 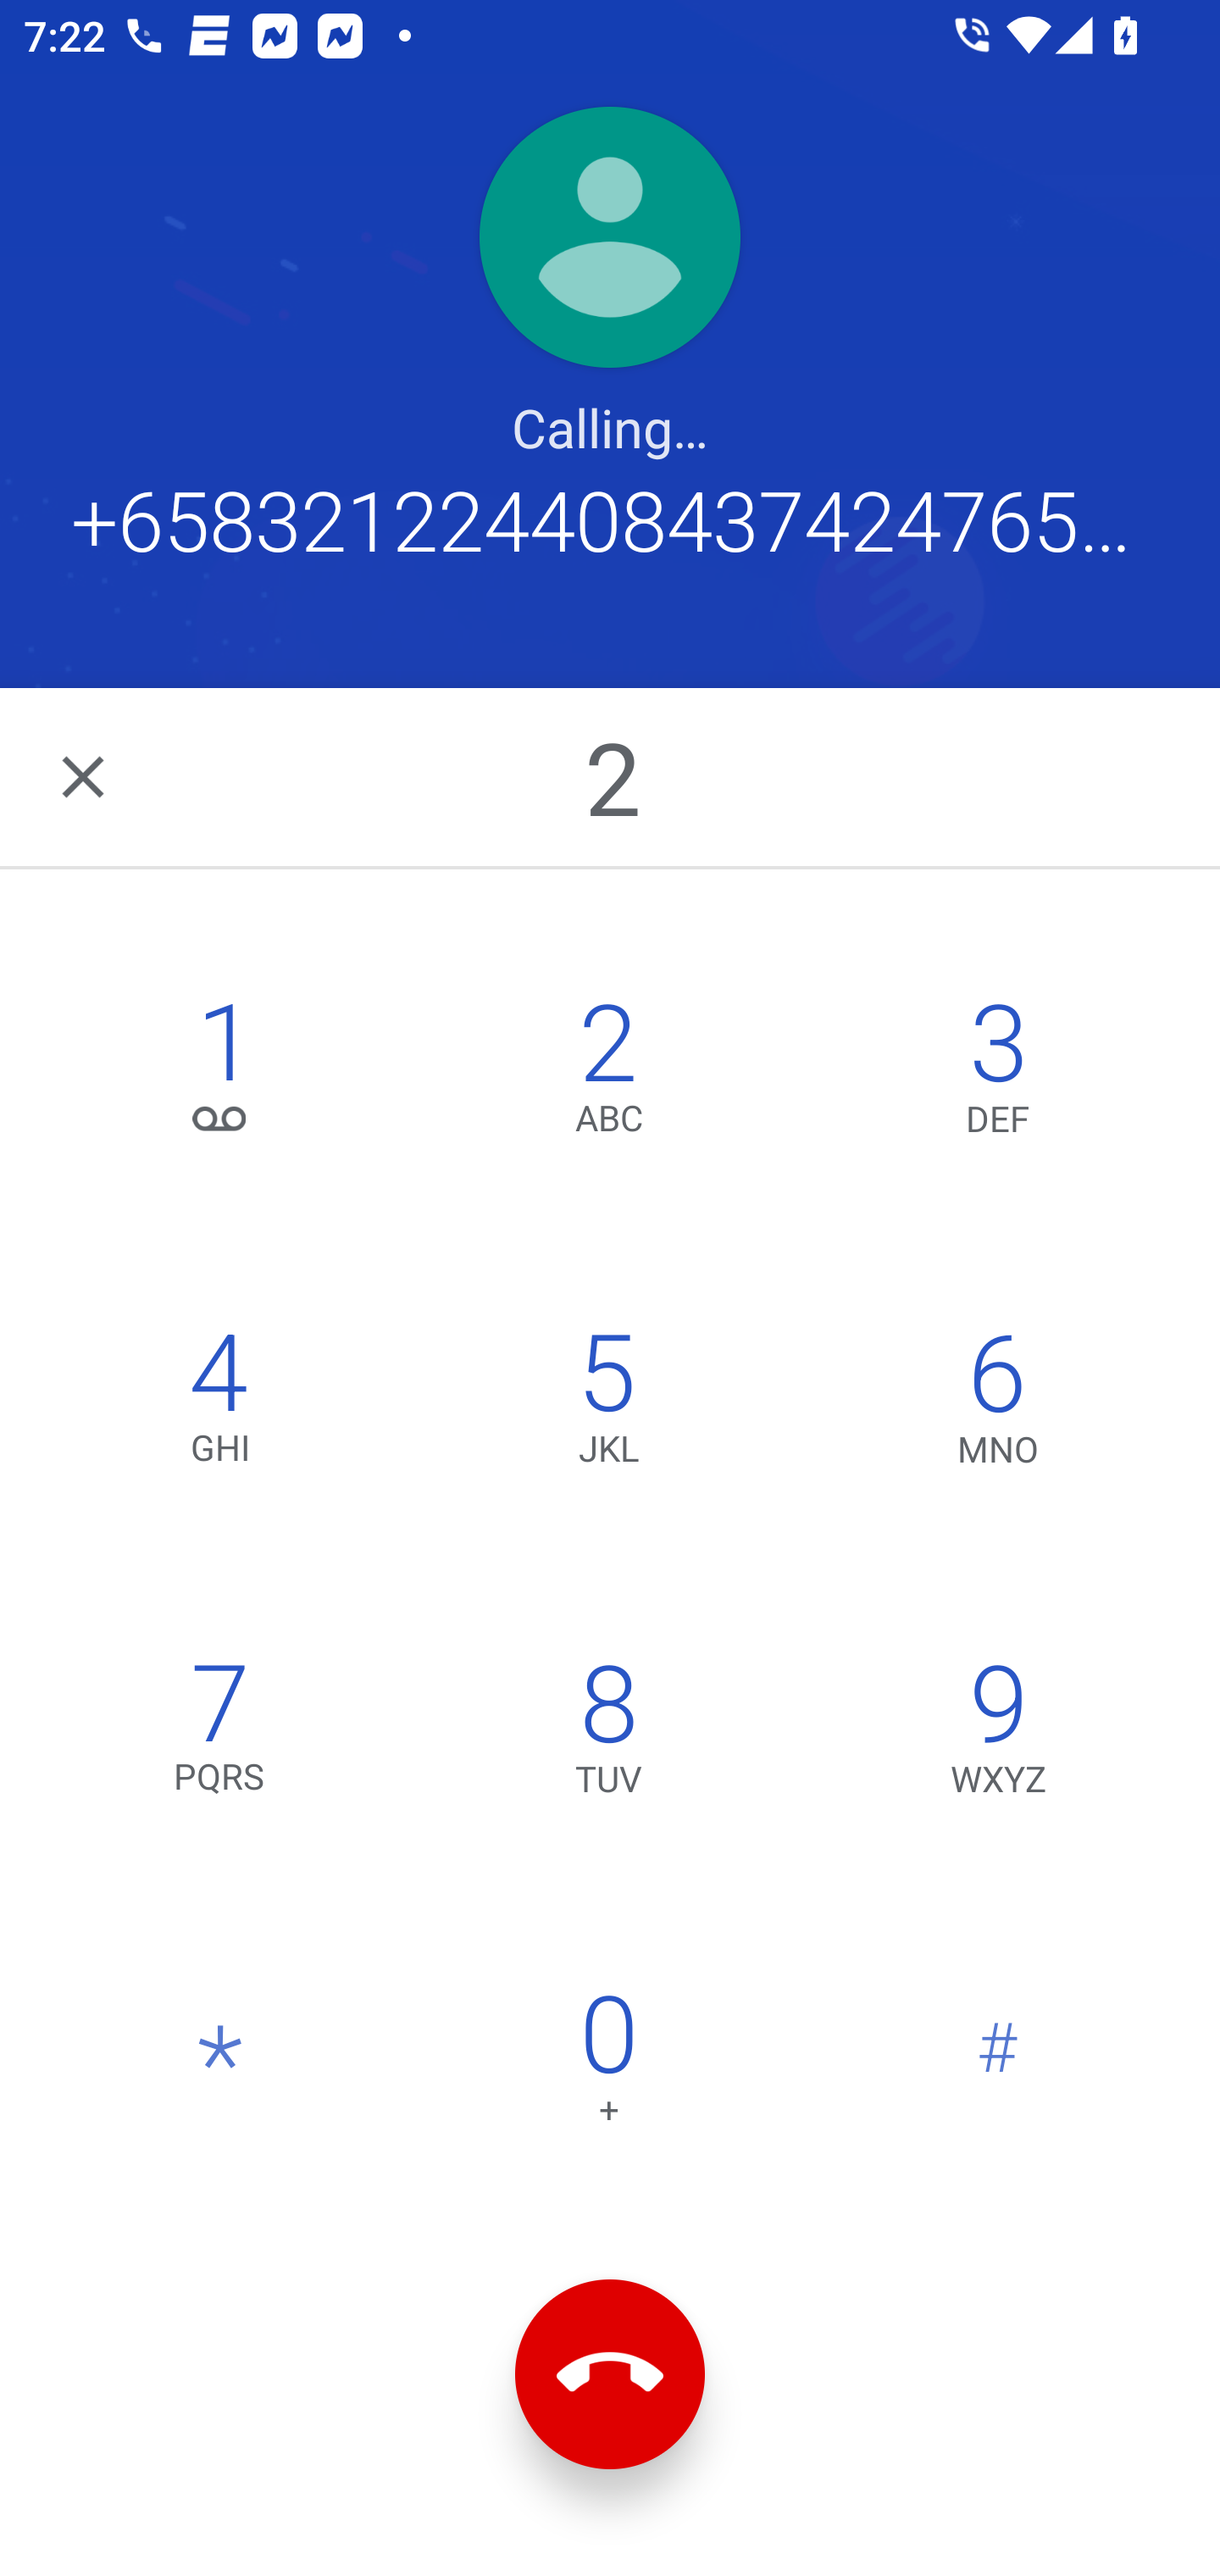 I want to click on 2,ABC 2 ABC, so click(x=608, y=1076).